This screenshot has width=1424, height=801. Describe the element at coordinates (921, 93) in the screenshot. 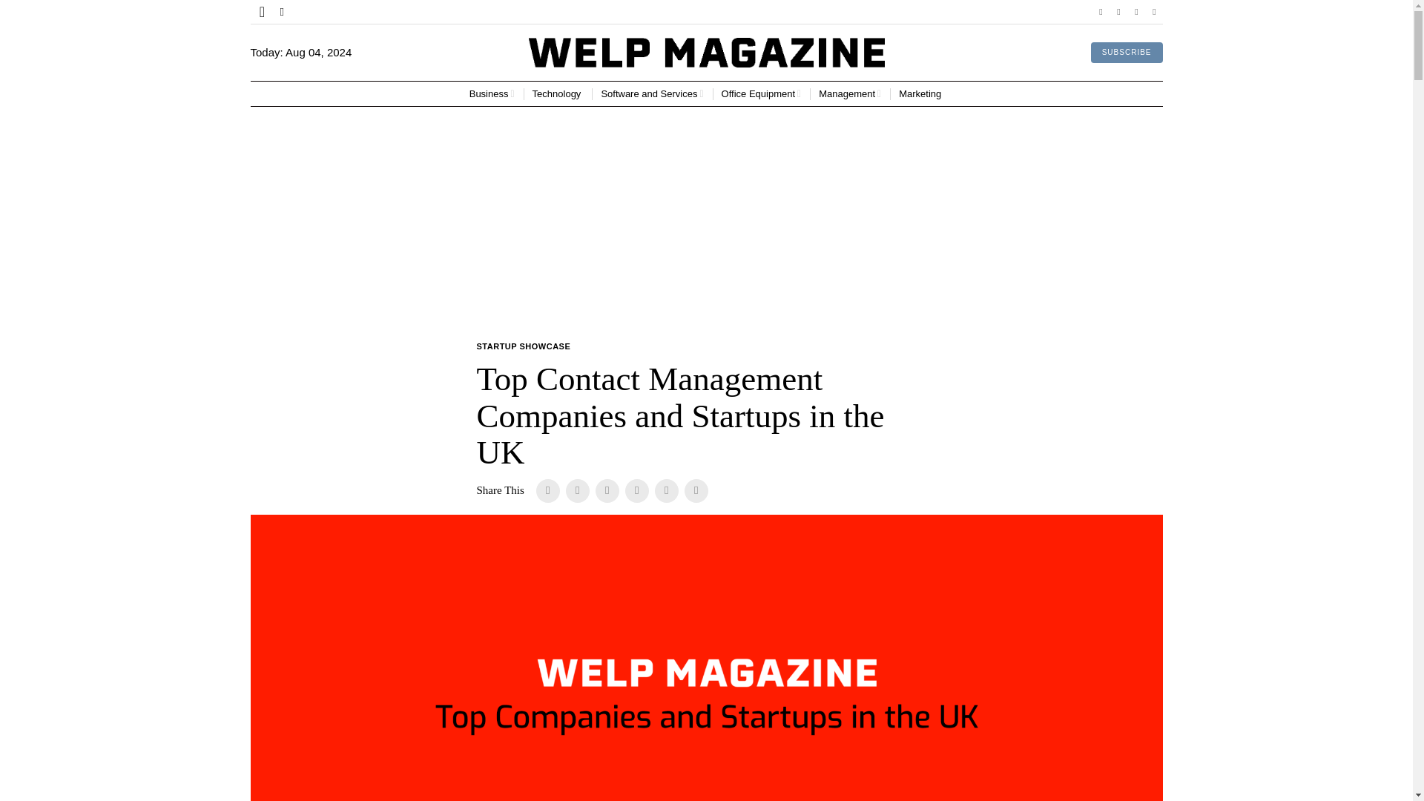

I see `Marketing` at that location.